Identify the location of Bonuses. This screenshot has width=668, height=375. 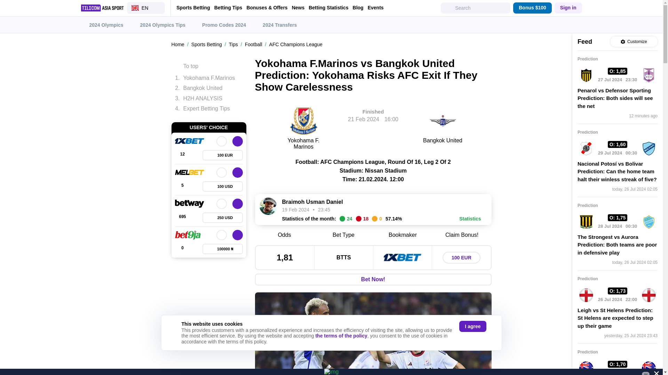
(223, 249).